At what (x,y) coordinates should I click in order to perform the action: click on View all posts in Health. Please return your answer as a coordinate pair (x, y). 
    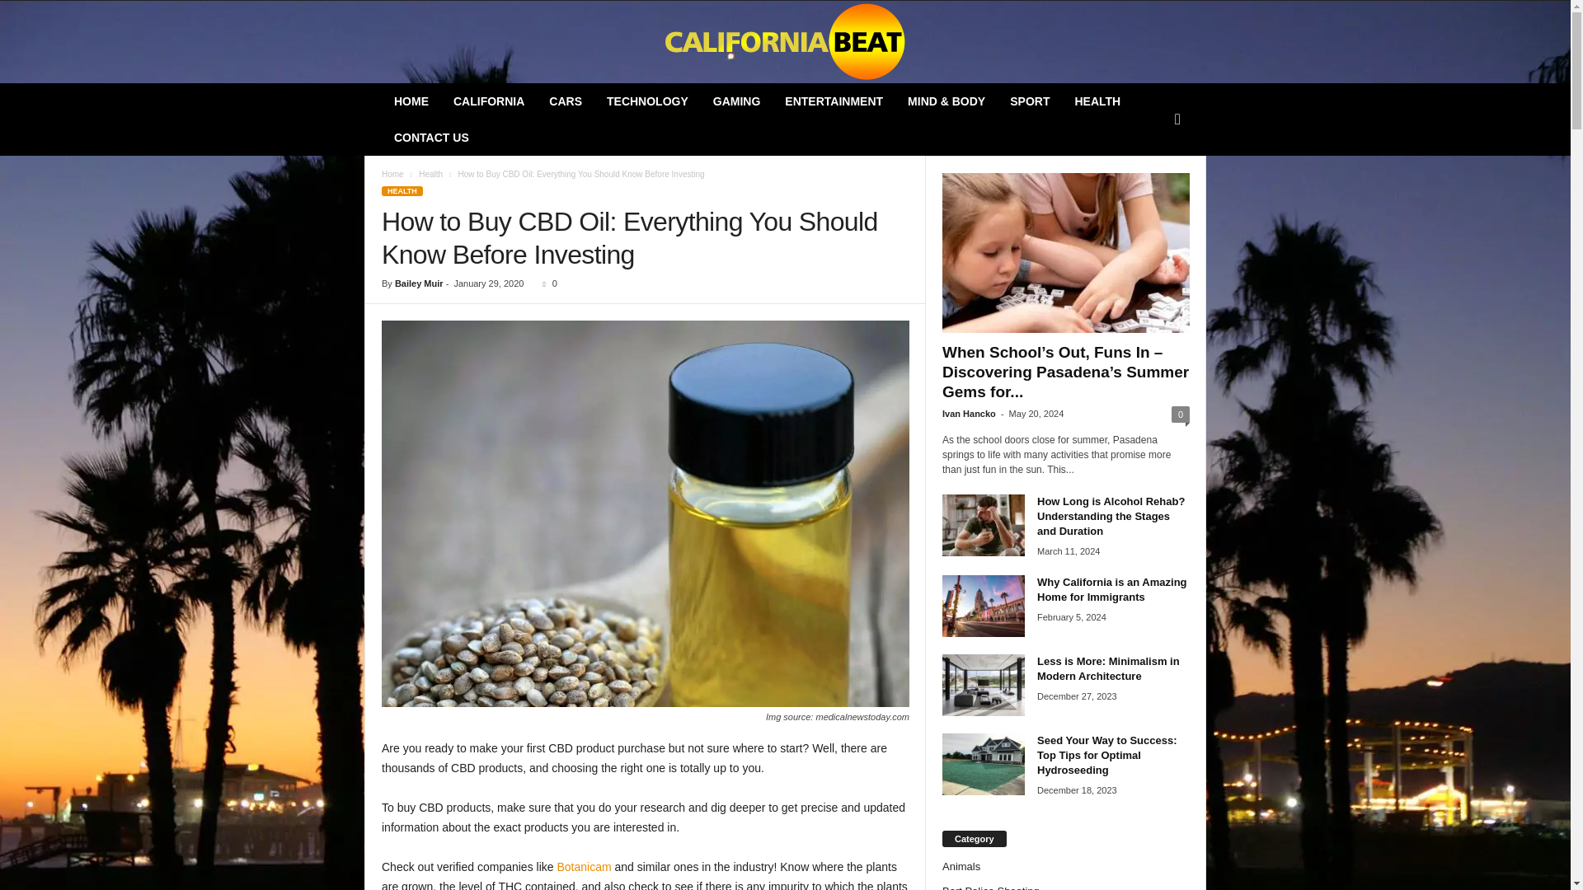
    Looking at the image, I should click on (430, 175).